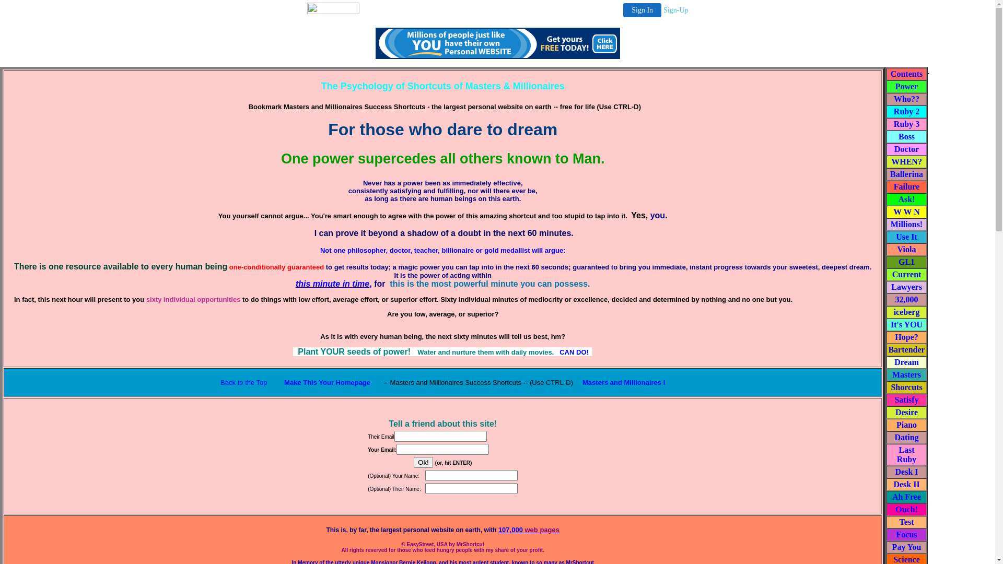 Image resolution: width=1003 pixels, height=564 pixels. Describe the element at coordinates (907, 99) in the screenshot. I see `Who??` at that location.